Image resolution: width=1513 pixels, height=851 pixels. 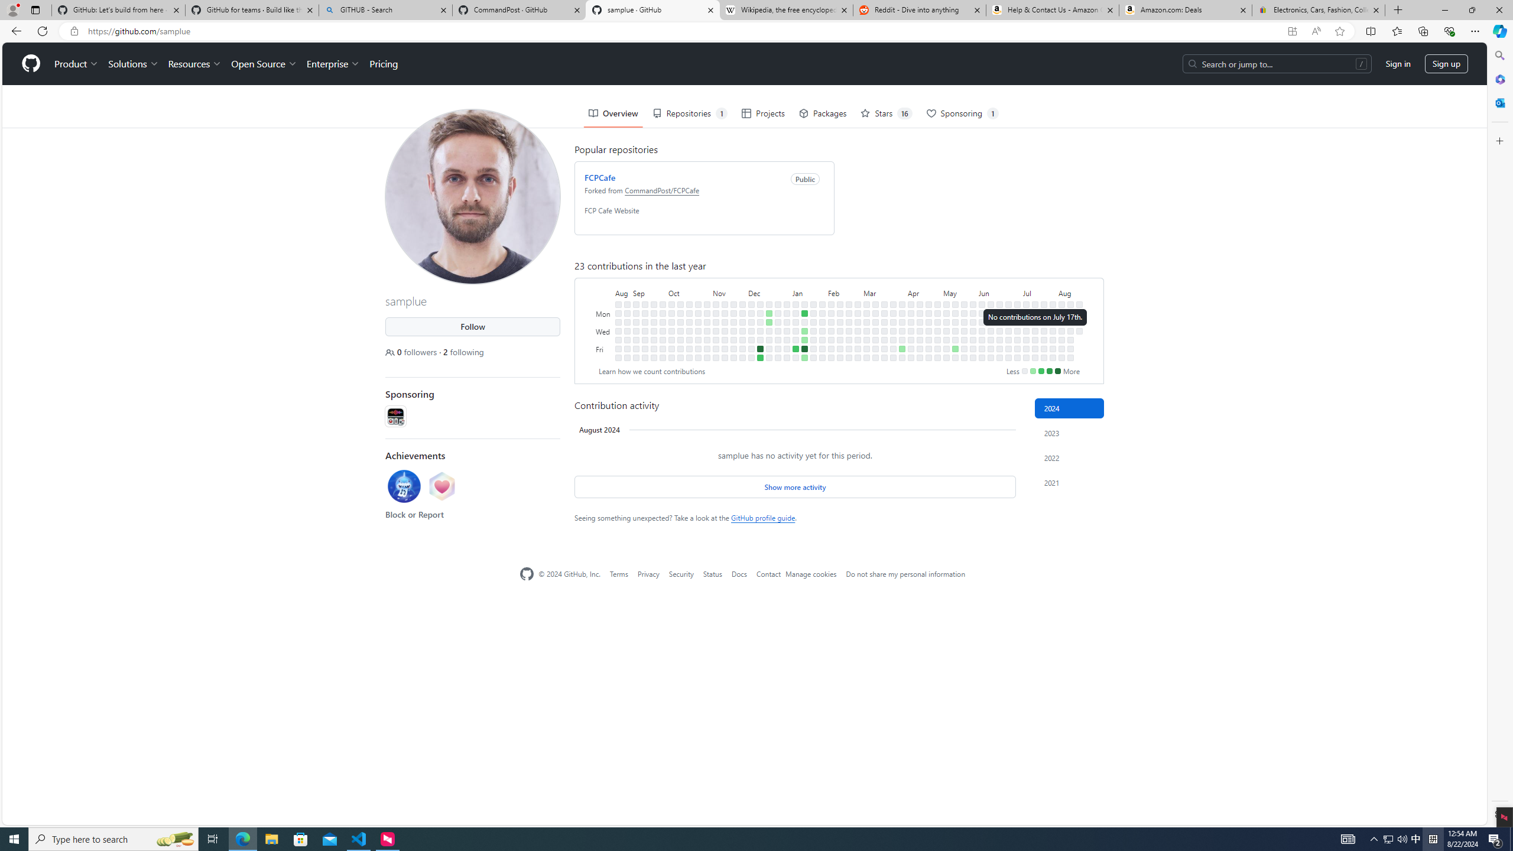 I want to click on Saturday, so click(x=604, y=357).